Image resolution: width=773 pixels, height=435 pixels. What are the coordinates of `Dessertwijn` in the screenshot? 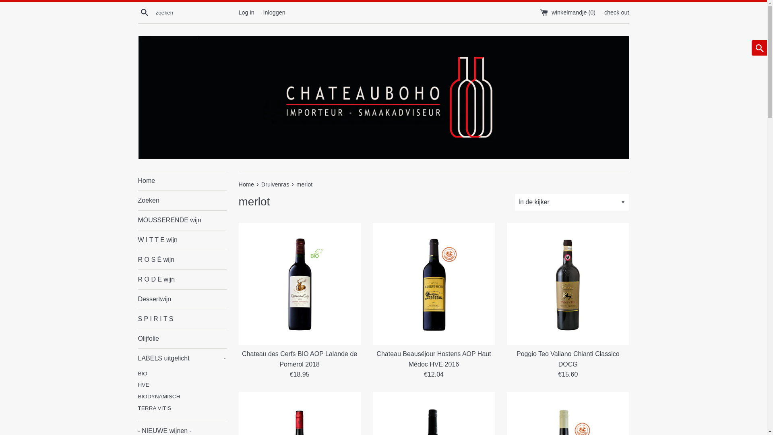 It's located at (182, 299).